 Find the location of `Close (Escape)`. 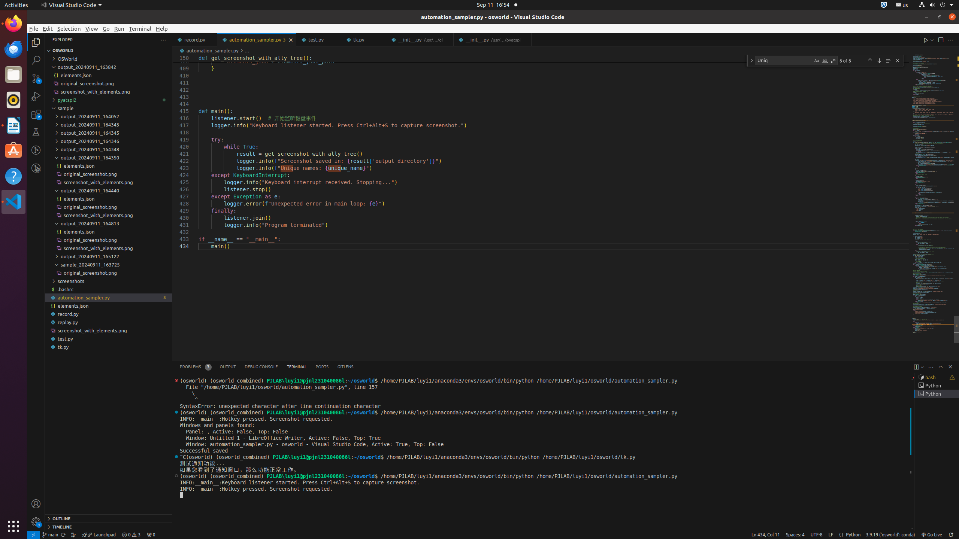

Close (Escape) is located at coordinates (898, 61).